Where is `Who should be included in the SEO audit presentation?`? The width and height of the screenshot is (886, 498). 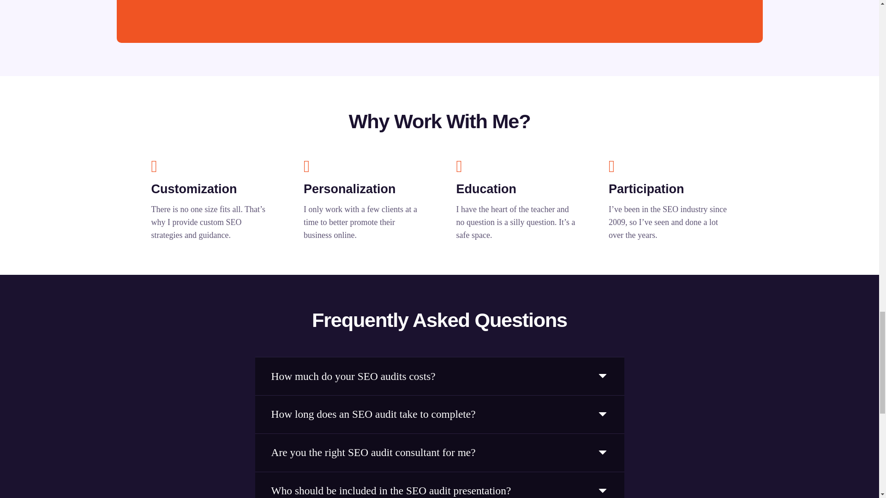
Who should be included in the SEO audit presentation? is located at coordinates (439, 485).